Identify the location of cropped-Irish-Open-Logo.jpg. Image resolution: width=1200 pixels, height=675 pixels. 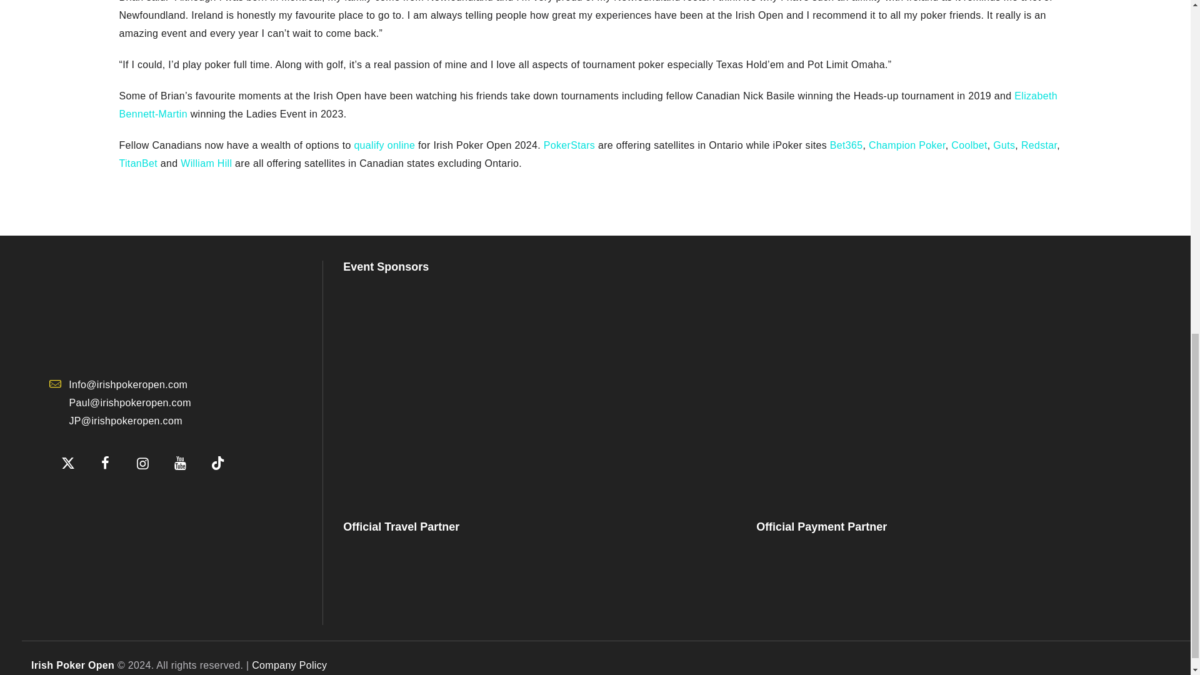
(142, 310).